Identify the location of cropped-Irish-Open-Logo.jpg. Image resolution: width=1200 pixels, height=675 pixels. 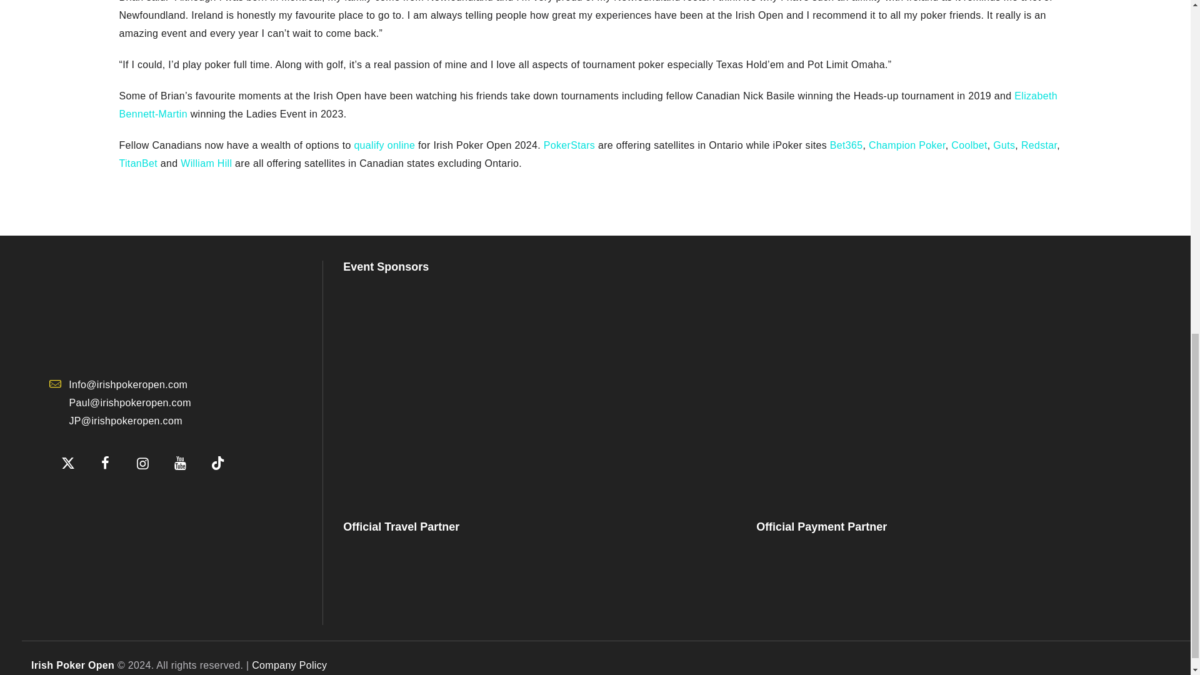
(142, 310).